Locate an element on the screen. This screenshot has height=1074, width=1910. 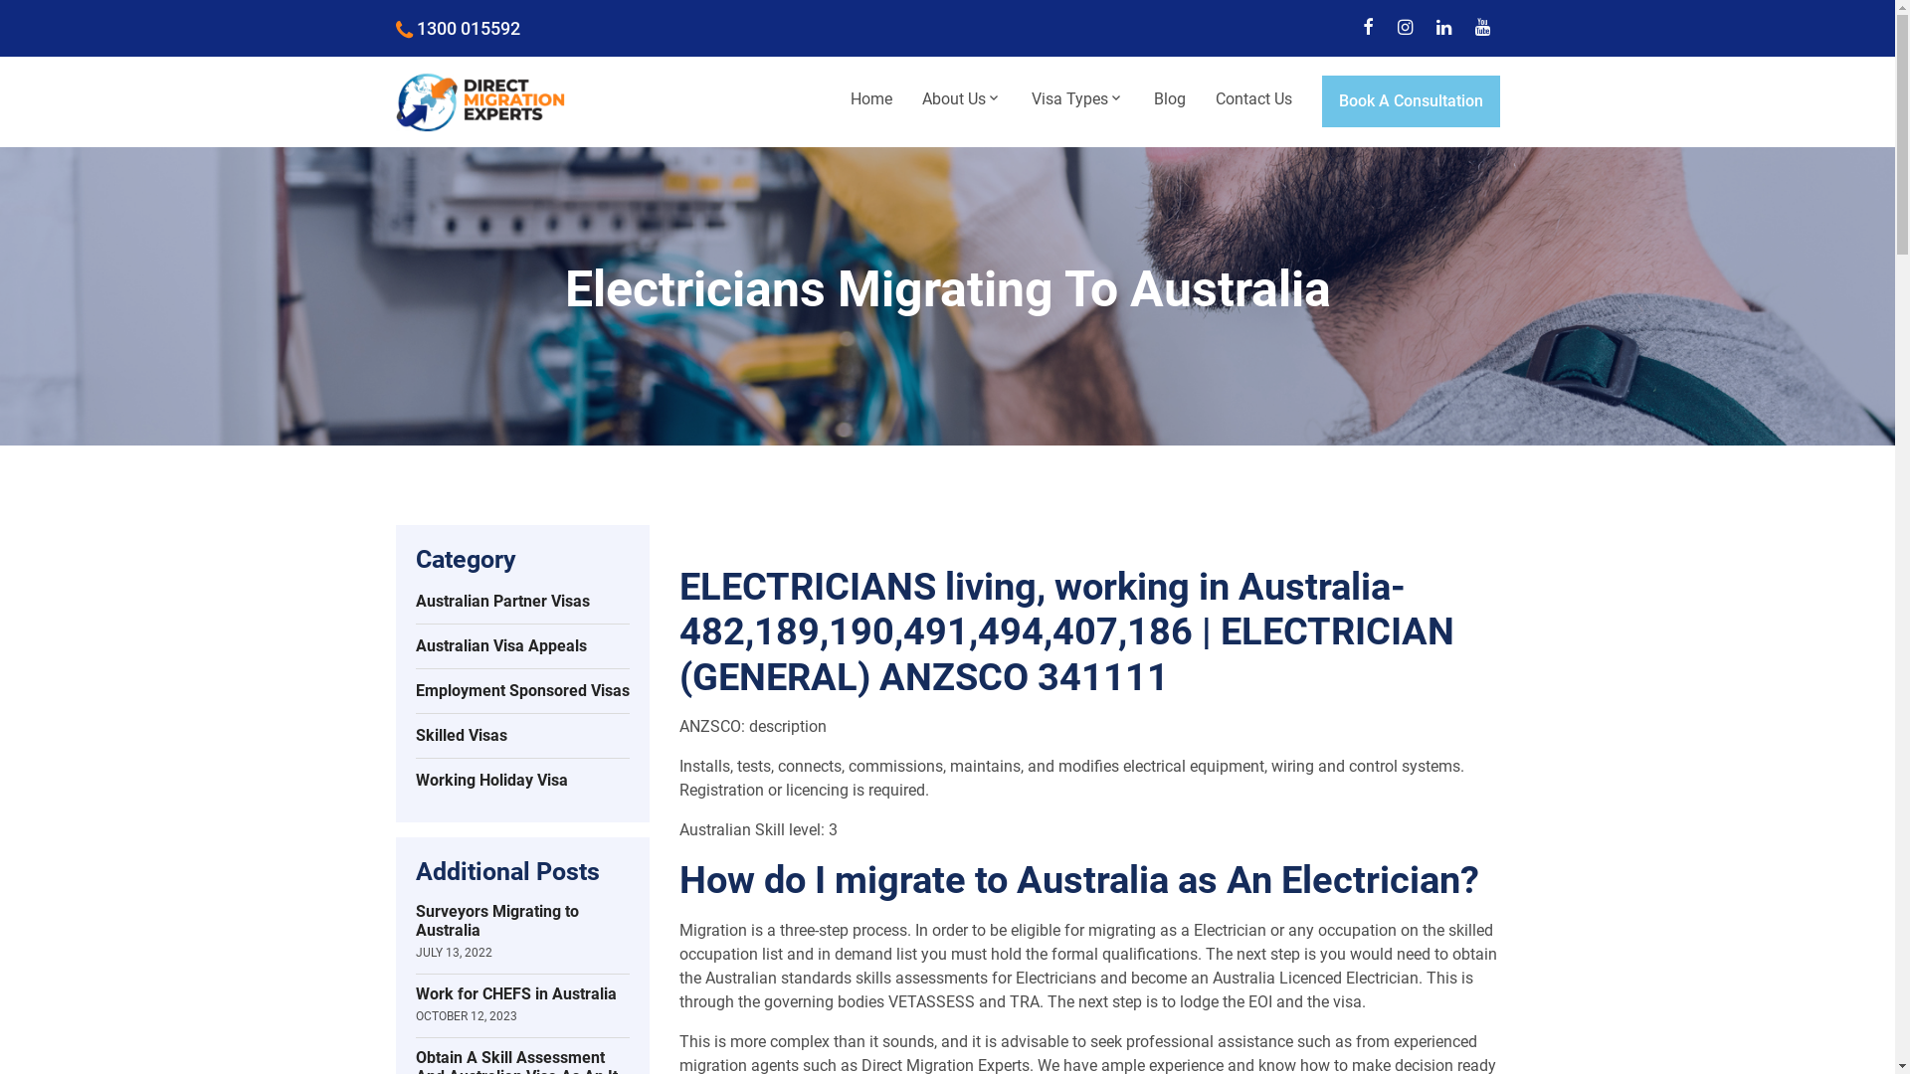
Contact Us is located at coordinates (1253, 99).